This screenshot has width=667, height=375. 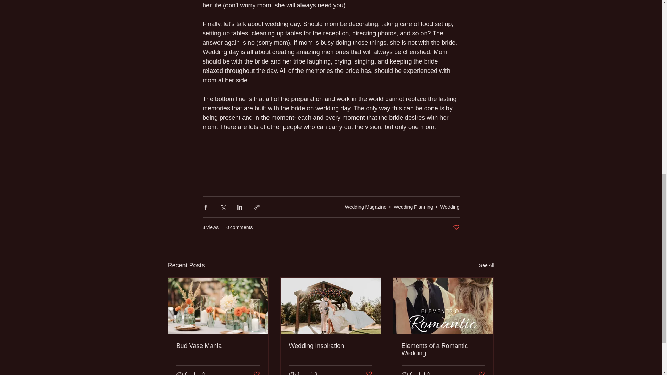 What do you see at coordinates (330, 346) in the screenshot?
I see `Wedding Inspiration` at bounding box center [330, 346].